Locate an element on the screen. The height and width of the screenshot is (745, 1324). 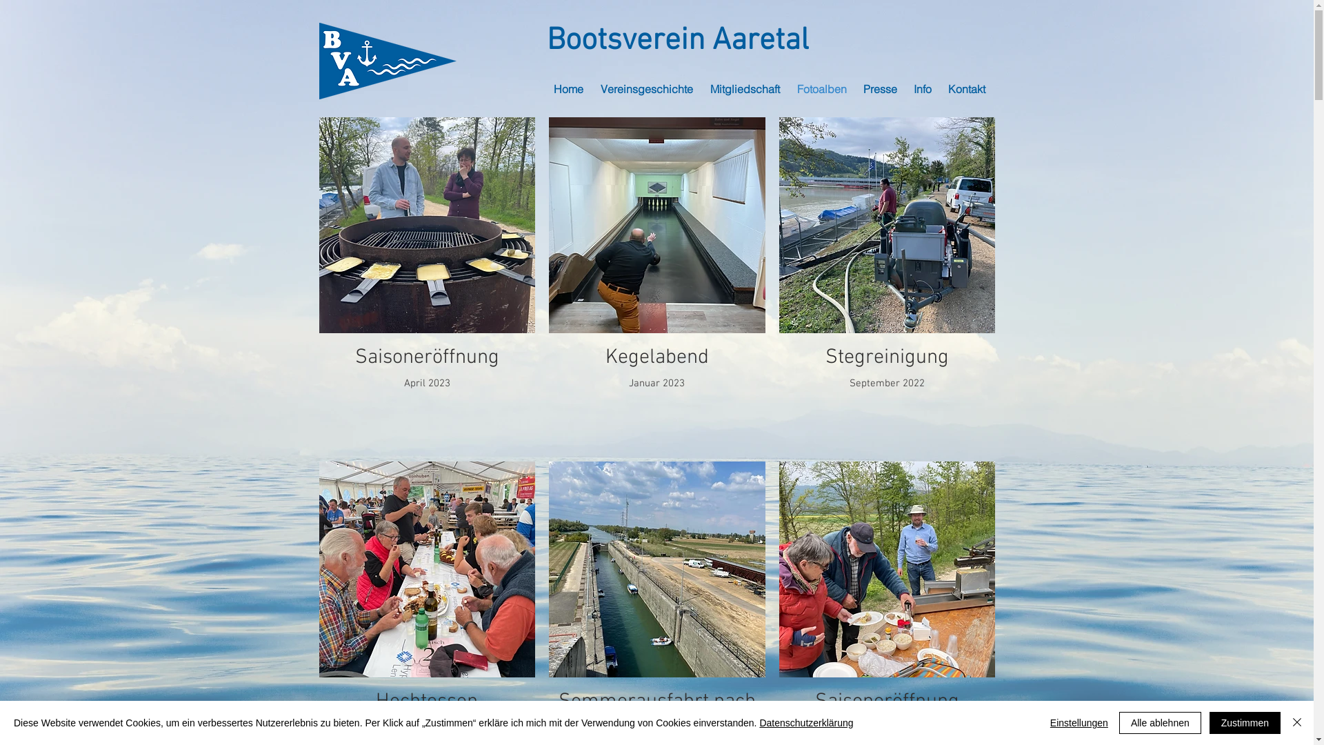
Vereinsgeschichte is located at coordinates (648, 89).